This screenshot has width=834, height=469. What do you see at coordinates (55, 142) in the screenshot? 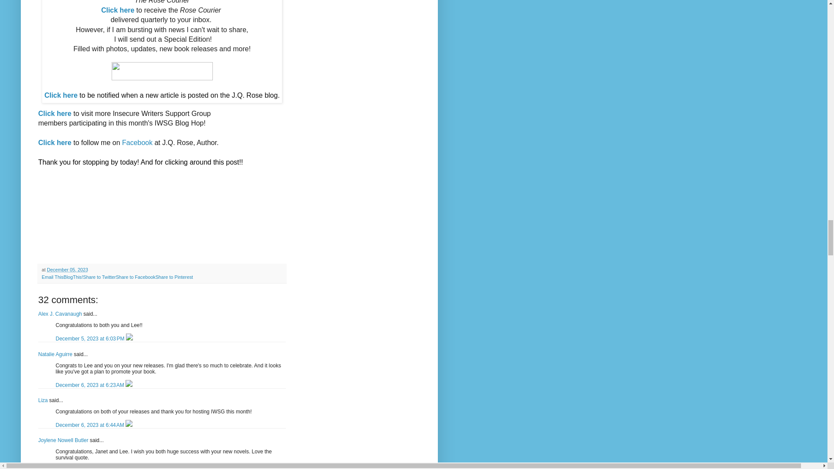
I see `Click here` at bounding box center [55, 142].